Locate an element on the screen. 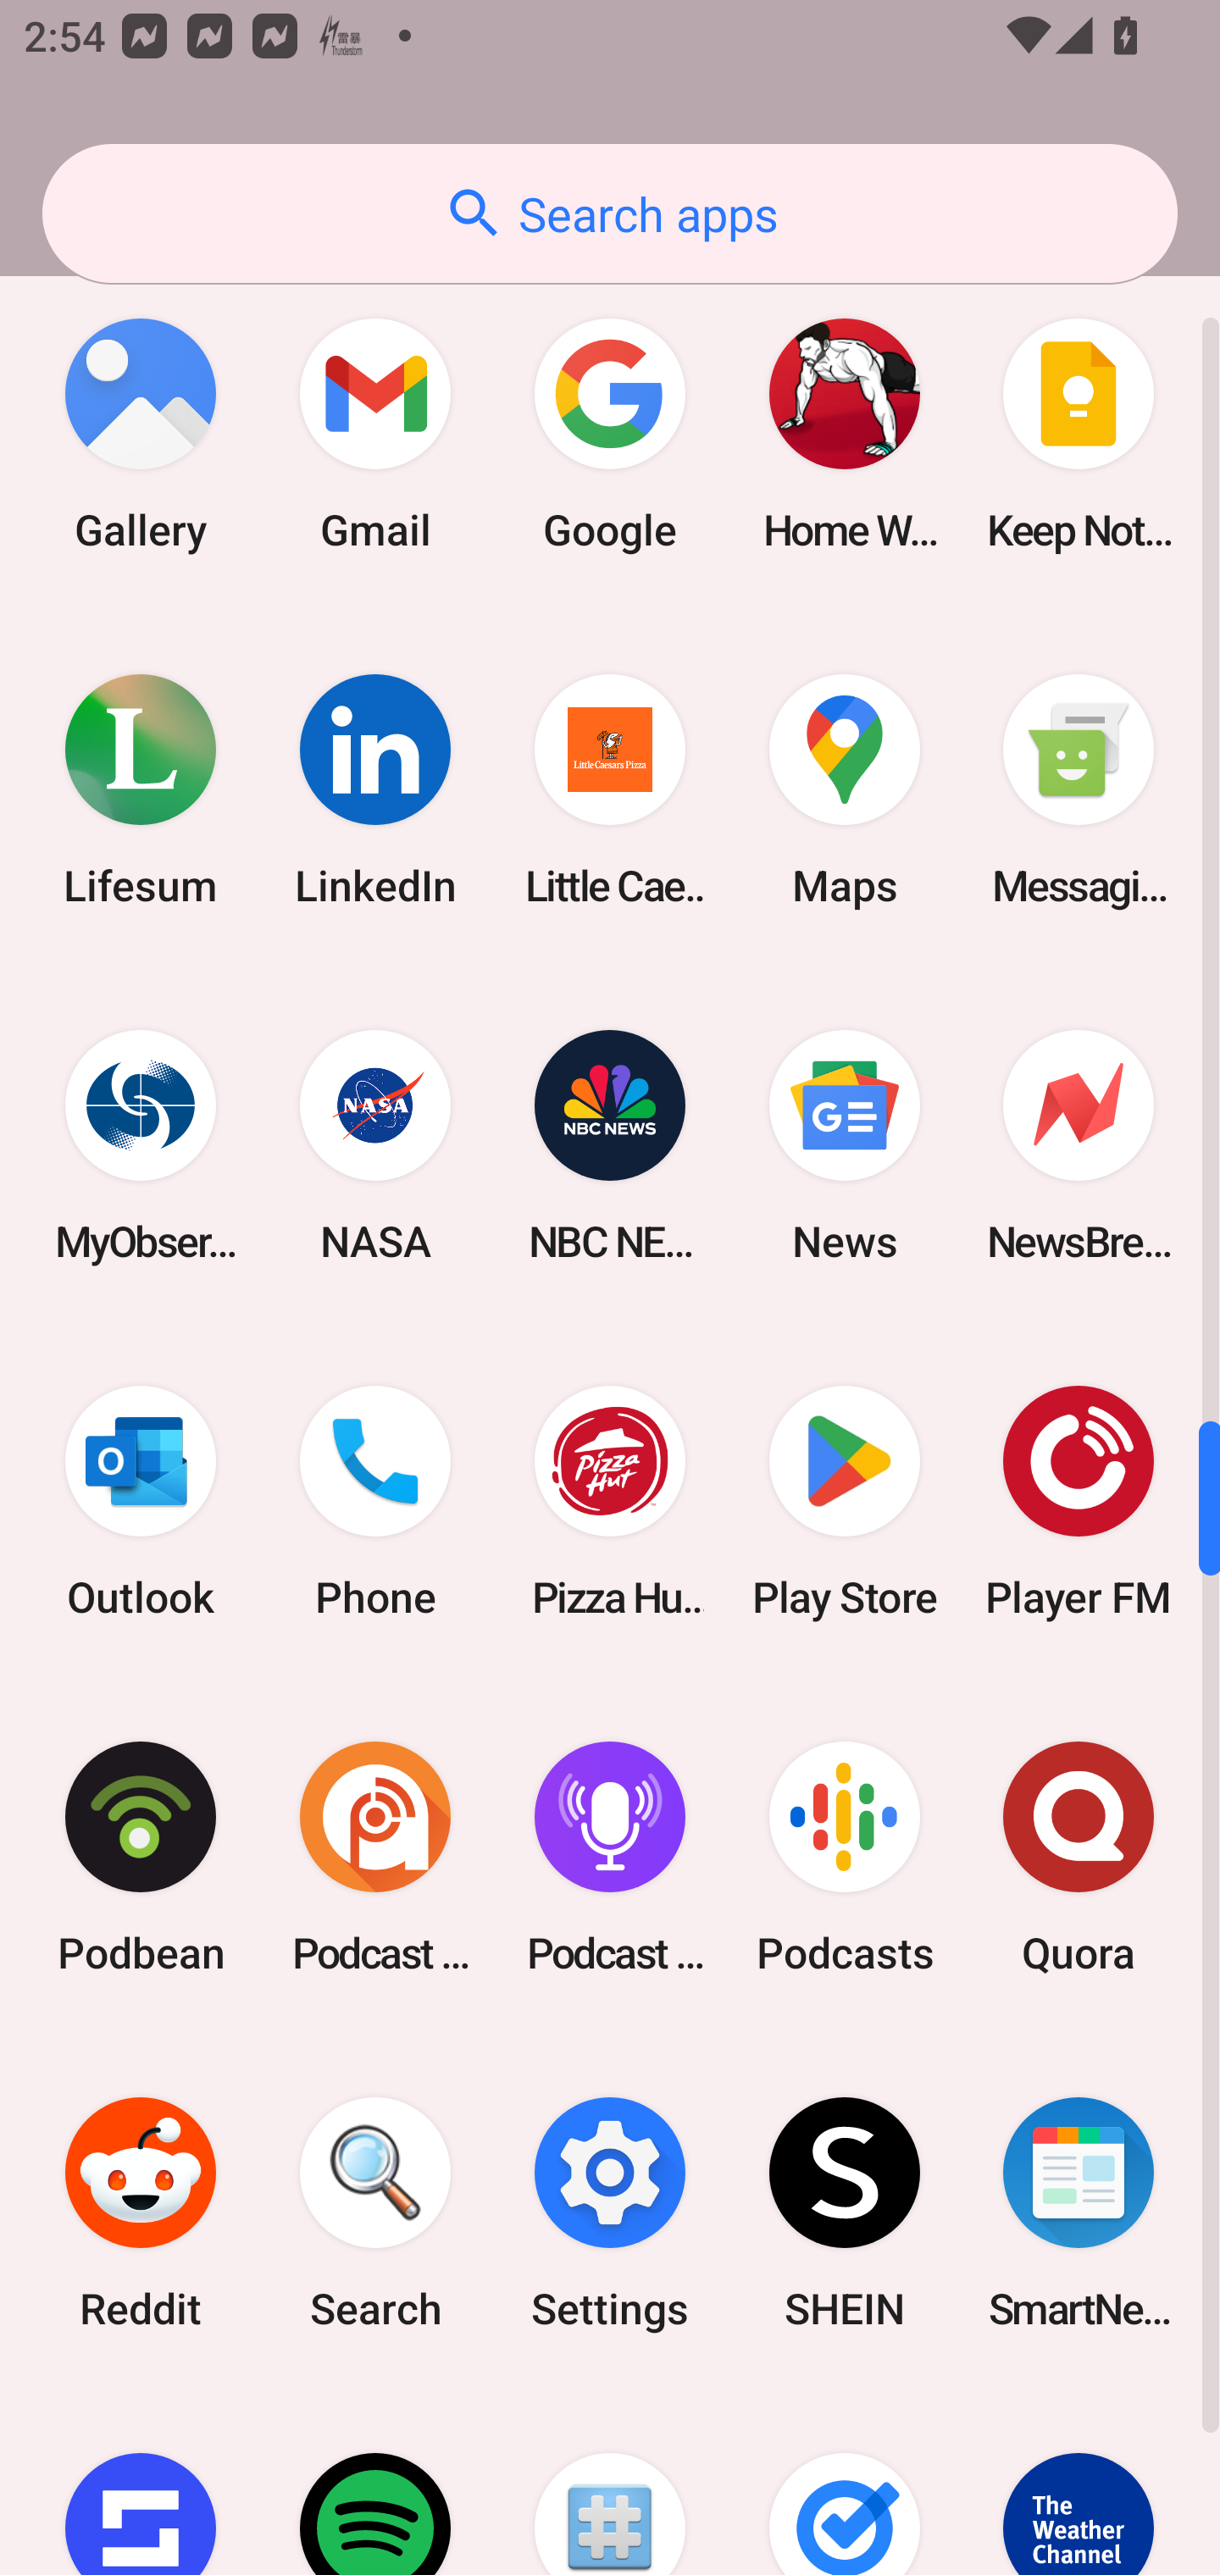  Gallery is located at coordinates (141, 435).